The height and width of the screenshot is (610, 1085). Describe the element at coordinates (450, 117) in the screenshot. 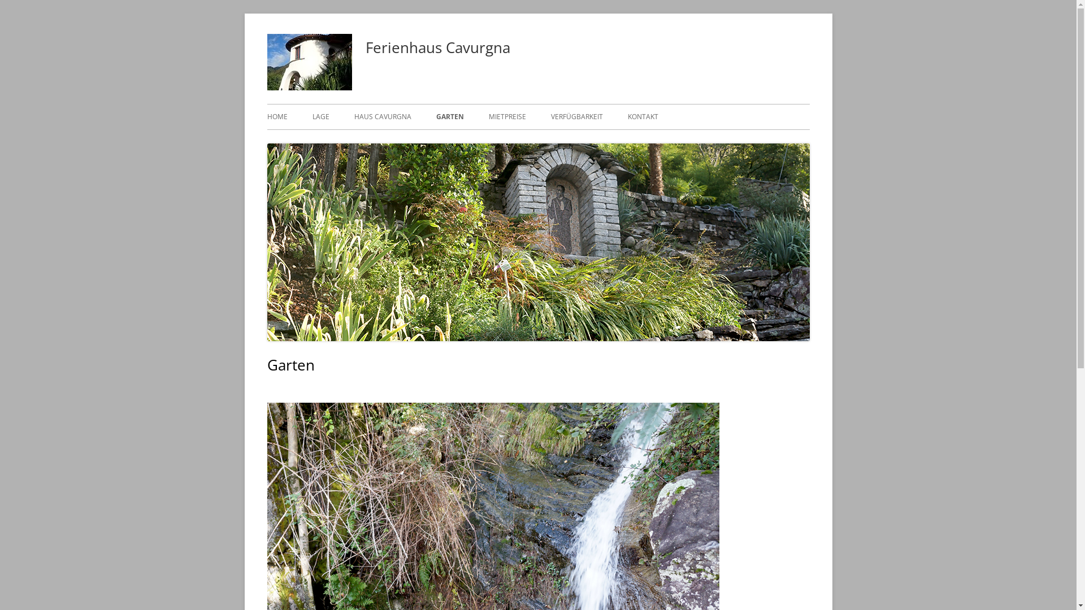

I see `GARTEN` at that location.